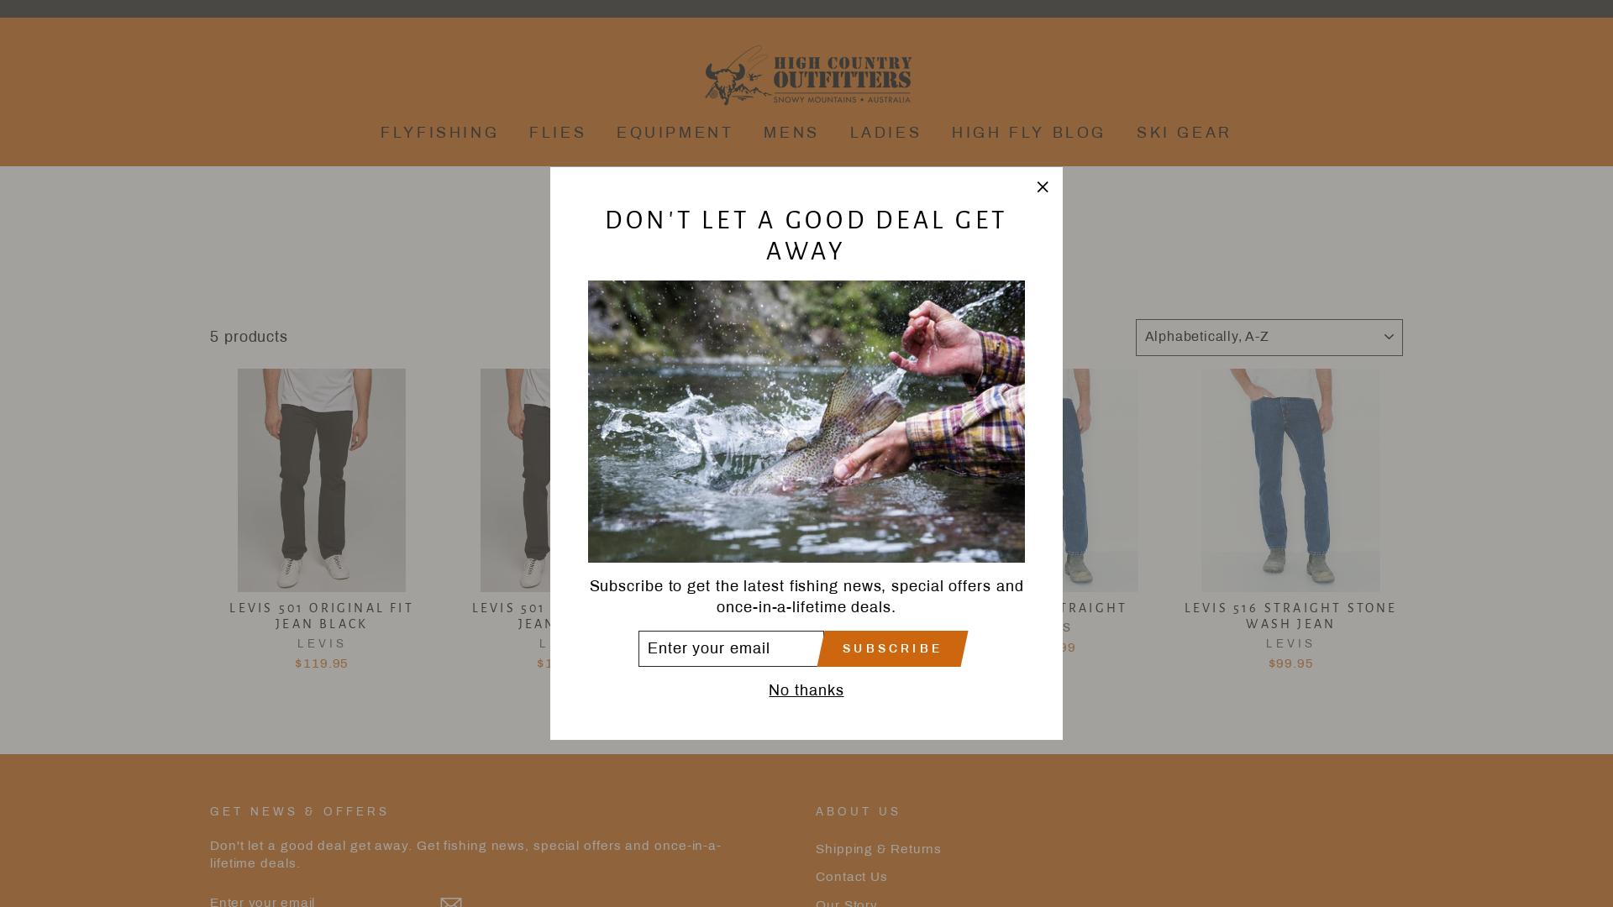 The height and width of the screenshot is (907, 1613). Describe the element at coordinates (440, 133) in the screenshot. I see `FLYFISHING` at that location.